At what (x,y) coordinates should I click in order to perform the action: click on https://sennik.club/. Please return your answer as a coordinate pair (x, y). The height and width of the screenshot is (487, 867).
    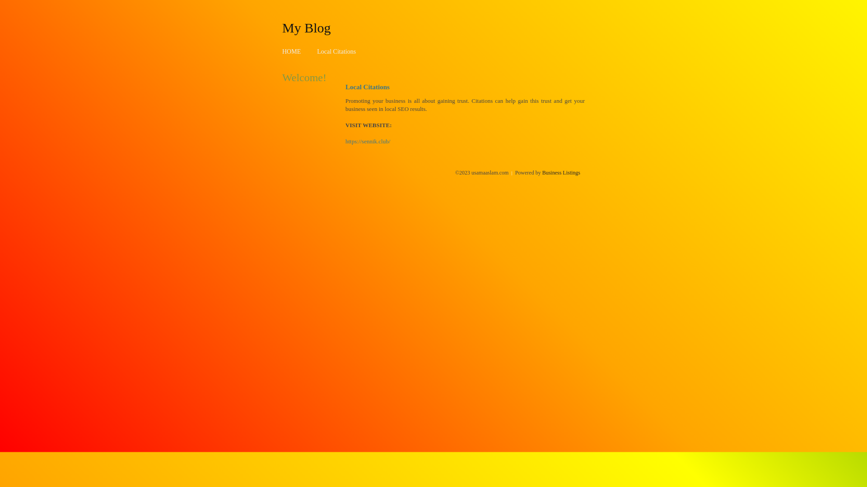
    Looking at the image, I should click on (368, 142).